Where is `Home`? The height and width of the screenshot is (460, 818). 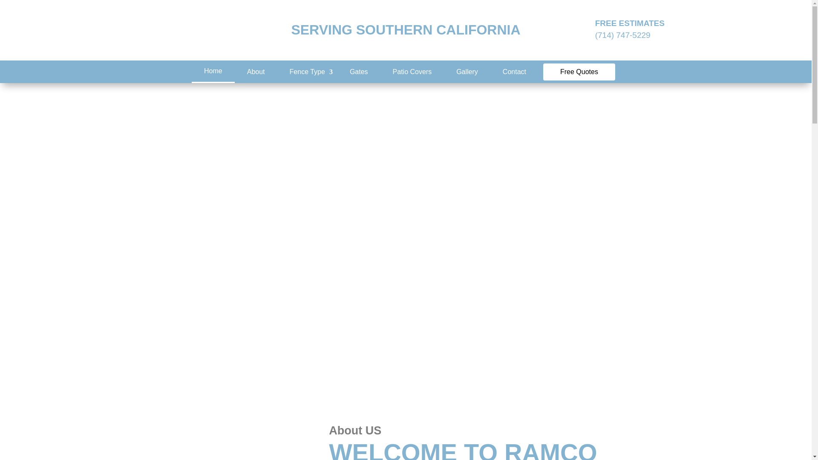
Home is located at coordinates (213, 71).